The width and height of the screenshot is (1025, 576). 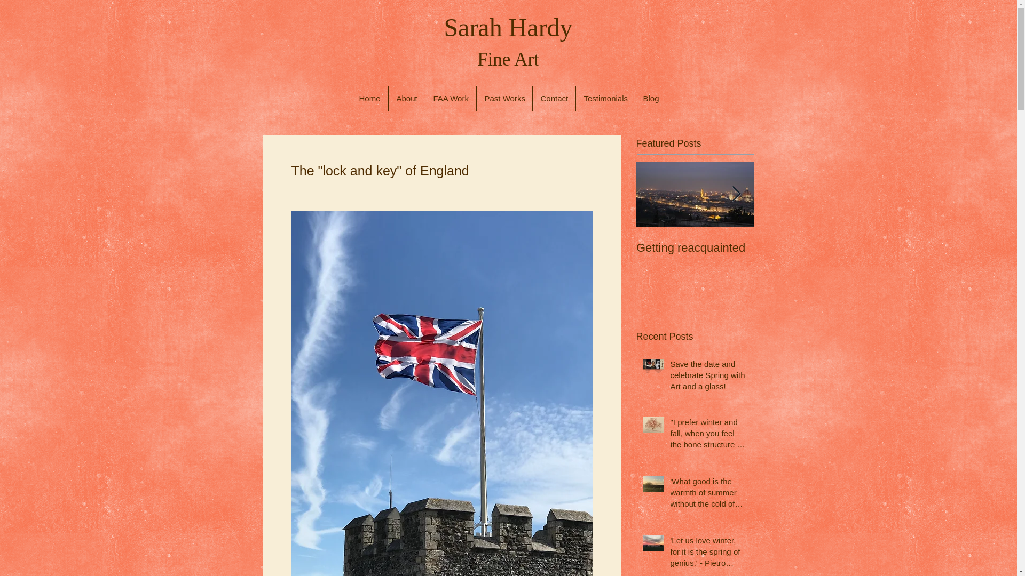 What do you see at coordinates (604, 99) in the screenshot?
I see `Testimonials` at bounding box center [604, 99].